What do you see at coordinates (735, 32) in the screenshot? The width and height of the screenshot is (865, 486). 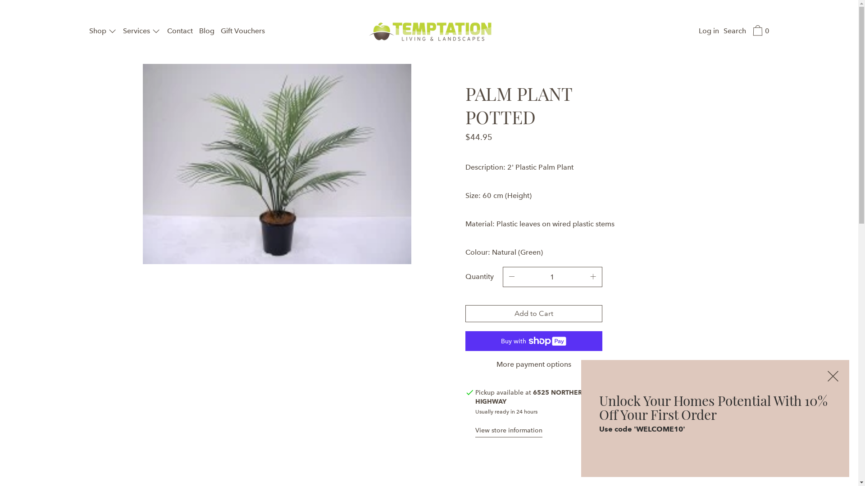 I see `Search` at bounding box center [735, 32].